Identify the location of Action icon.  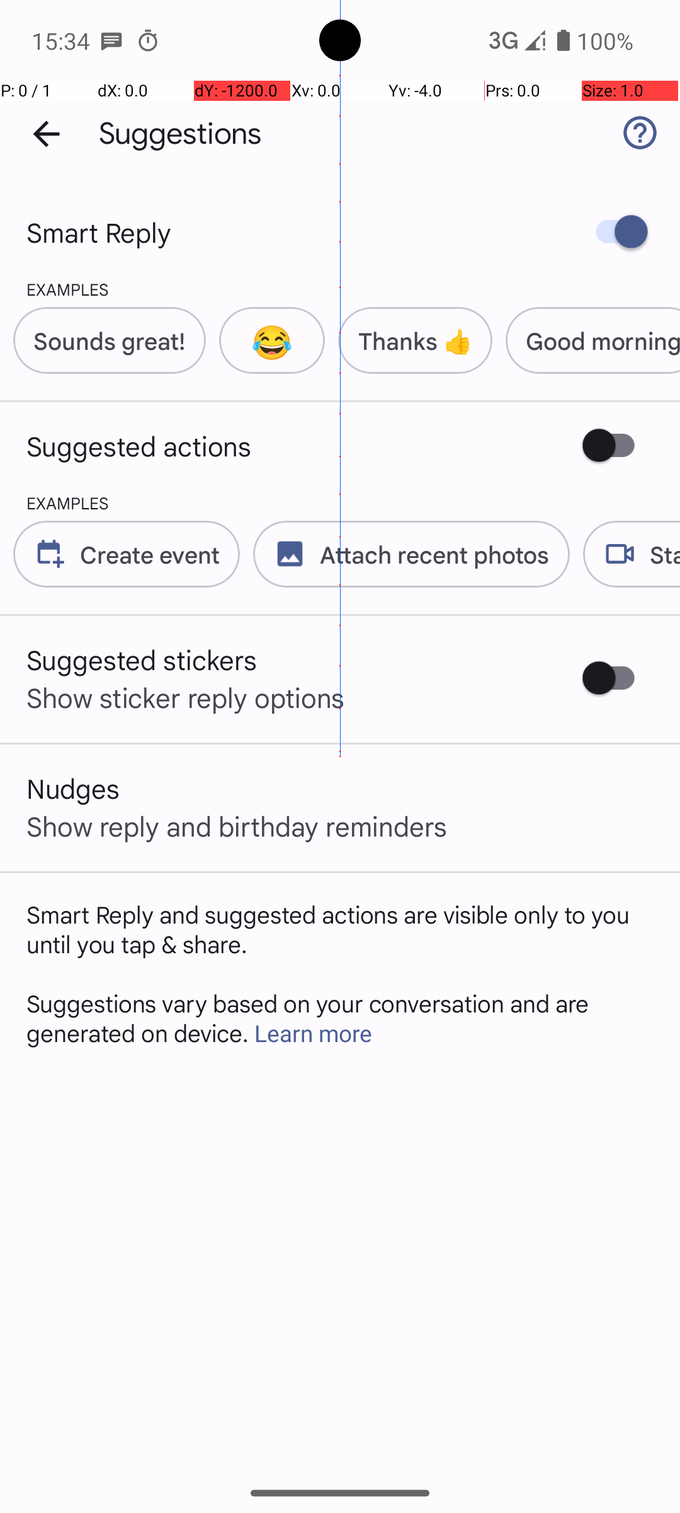
(50, 554).